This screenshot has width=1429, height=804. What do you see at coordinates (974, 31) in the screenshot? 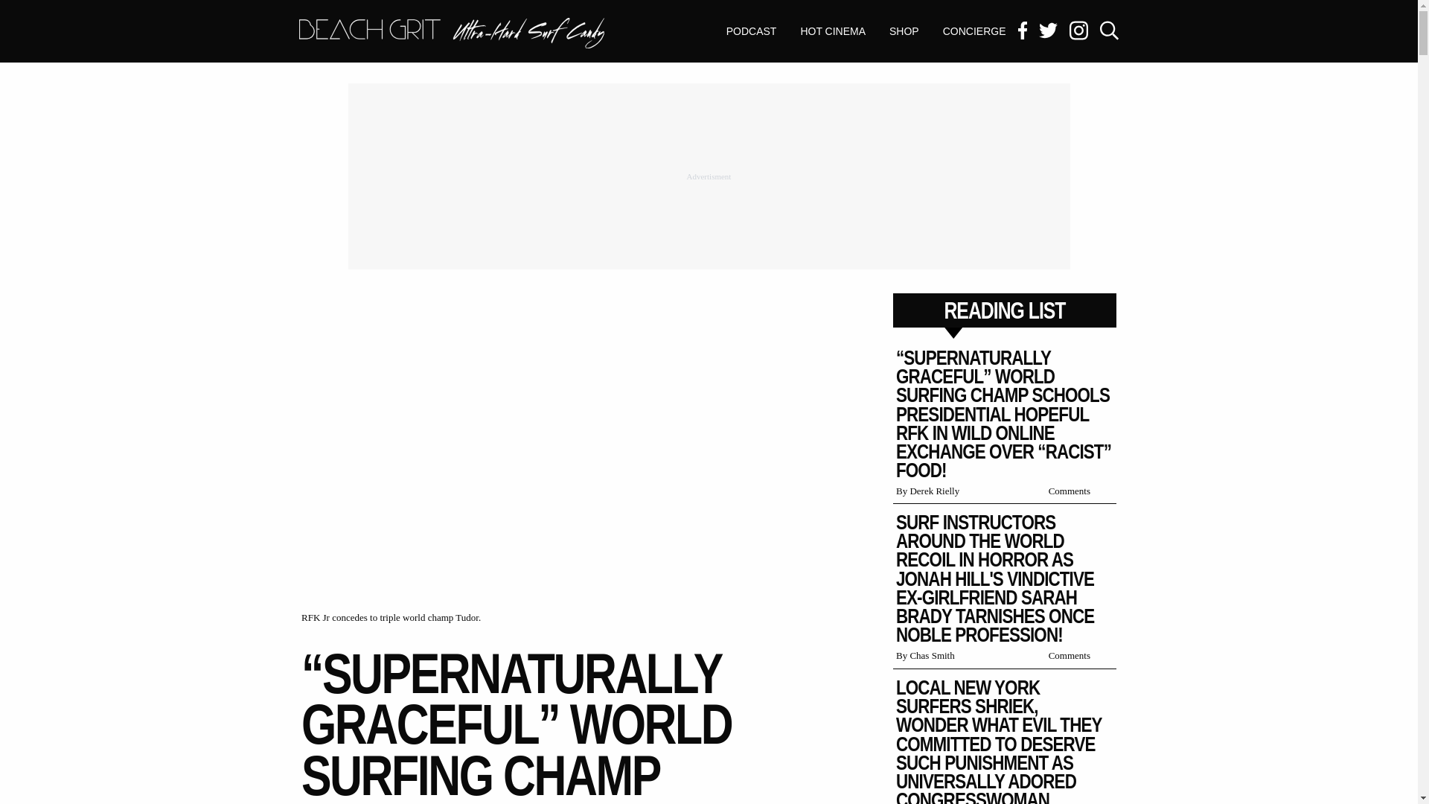
I see `BG-LOGO` at bounding box center [974, 31].